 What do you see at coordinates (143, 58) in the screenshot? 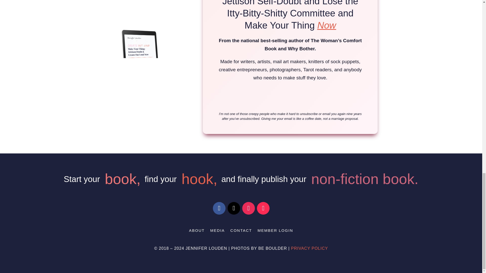
I see `1651736701` at bounding box center [143, 58].